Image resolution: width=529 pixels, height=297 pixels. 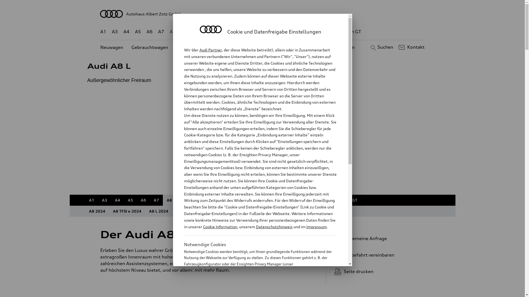 I want to click on g-tron, so click(x=326, y=200).